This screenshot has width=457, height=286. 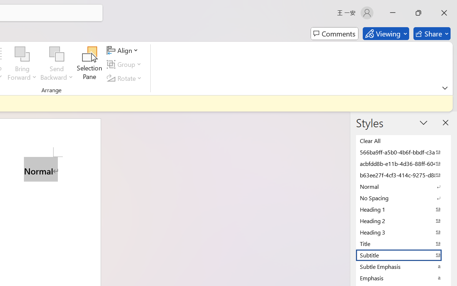 I want to click on Task Pane Options, so click(x=423, y=123).